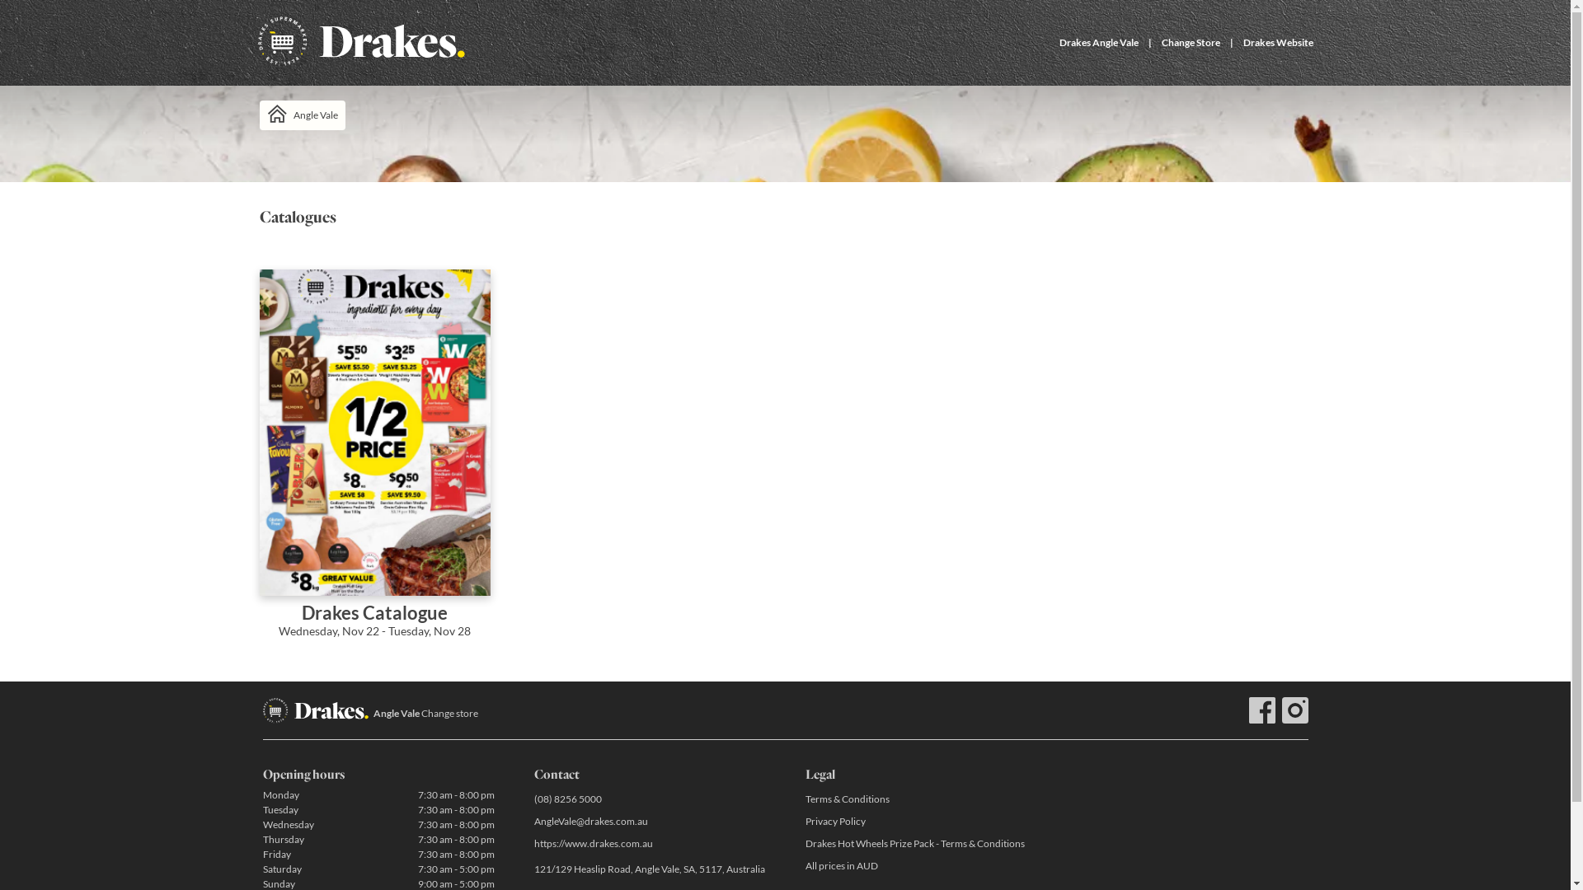  What do you see at coordinates (425, 714) in the screenshot?
I see `Angle Vale Change store` at bounding box center [425, 714].